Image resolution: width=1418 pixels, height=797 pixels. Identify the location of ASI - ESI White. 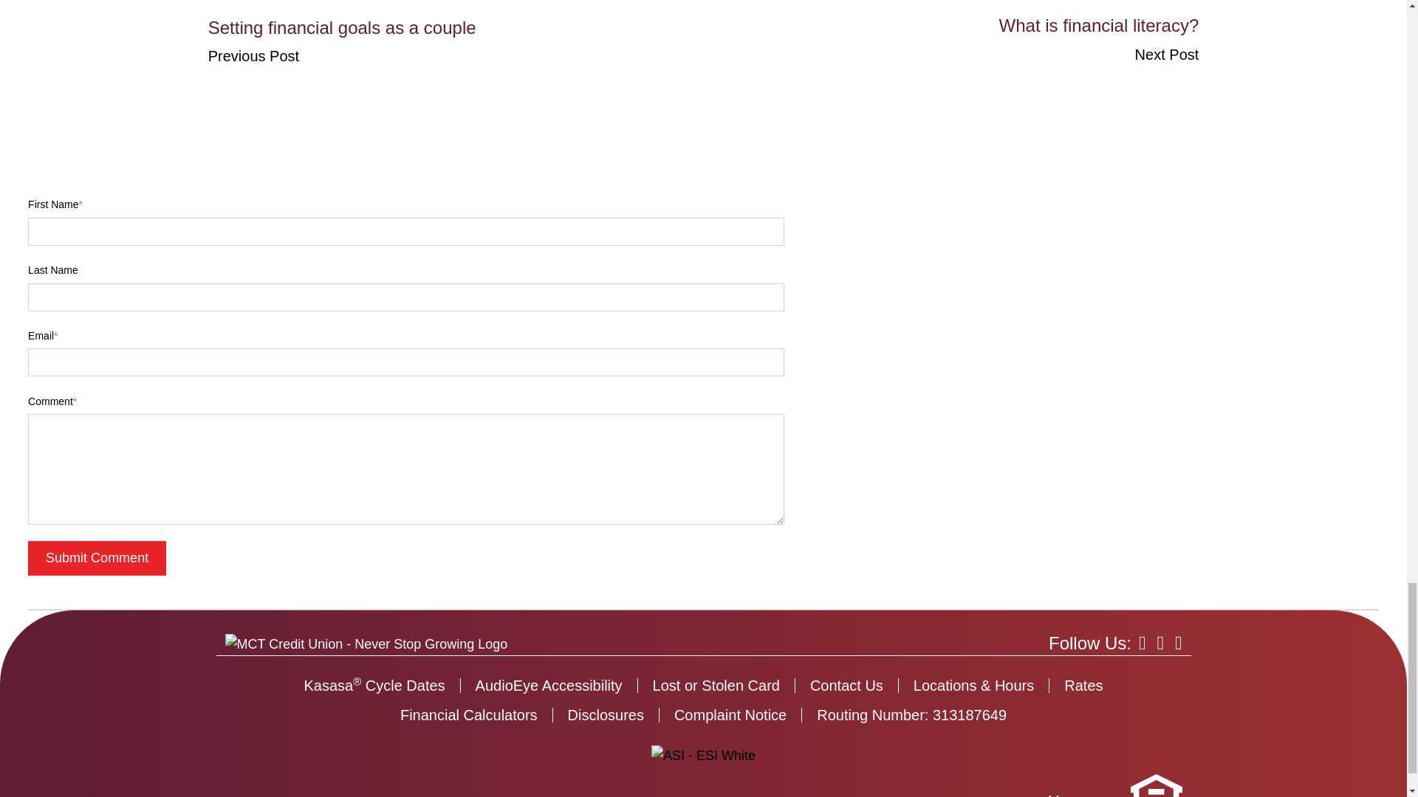
(703, 756).